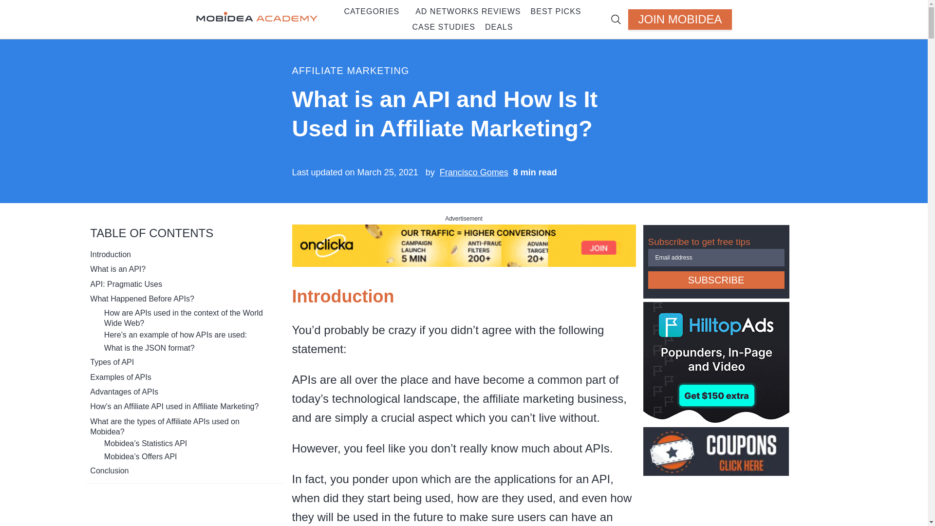 This screenshot has width=935, height=526. I want to click on Examples of APIs, so click(120, 377).